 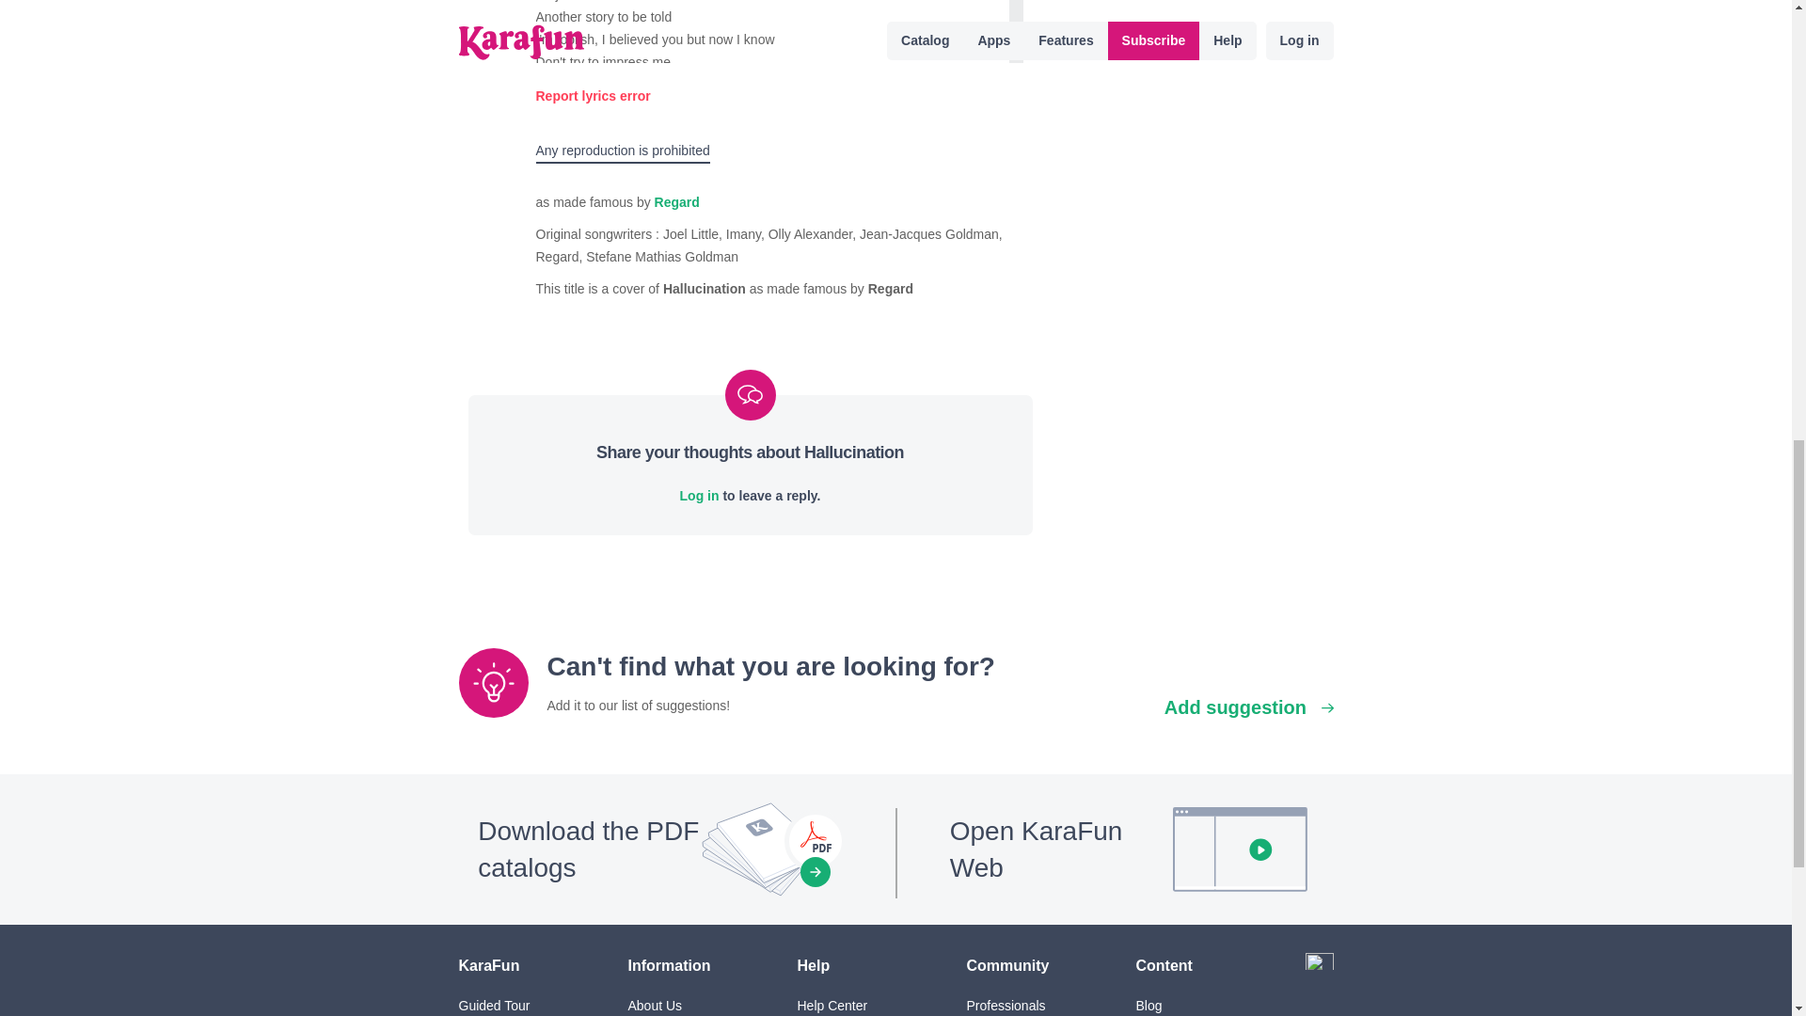 What do you see at coordinates (773, 174) in the screenshot?
I see `Your love is a hallucination ` at bounding box center [773, 174].